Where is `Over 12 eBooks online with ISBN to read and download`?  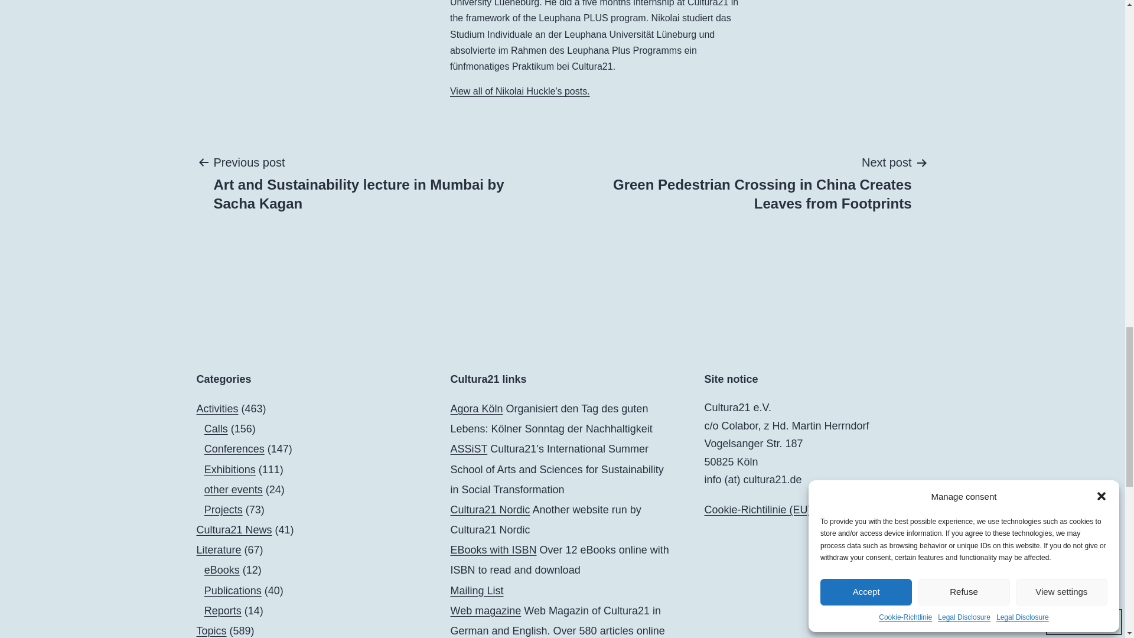 Over 12 eBooks online with ISBN to read and download is located at coordinates (493, 549).